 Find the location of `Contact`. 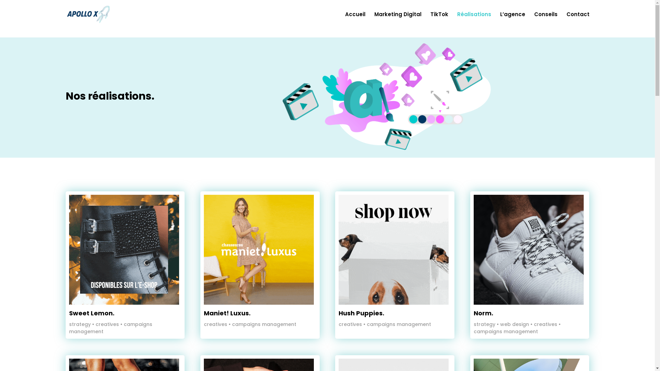

Contact is located at coordinates (578, 21).